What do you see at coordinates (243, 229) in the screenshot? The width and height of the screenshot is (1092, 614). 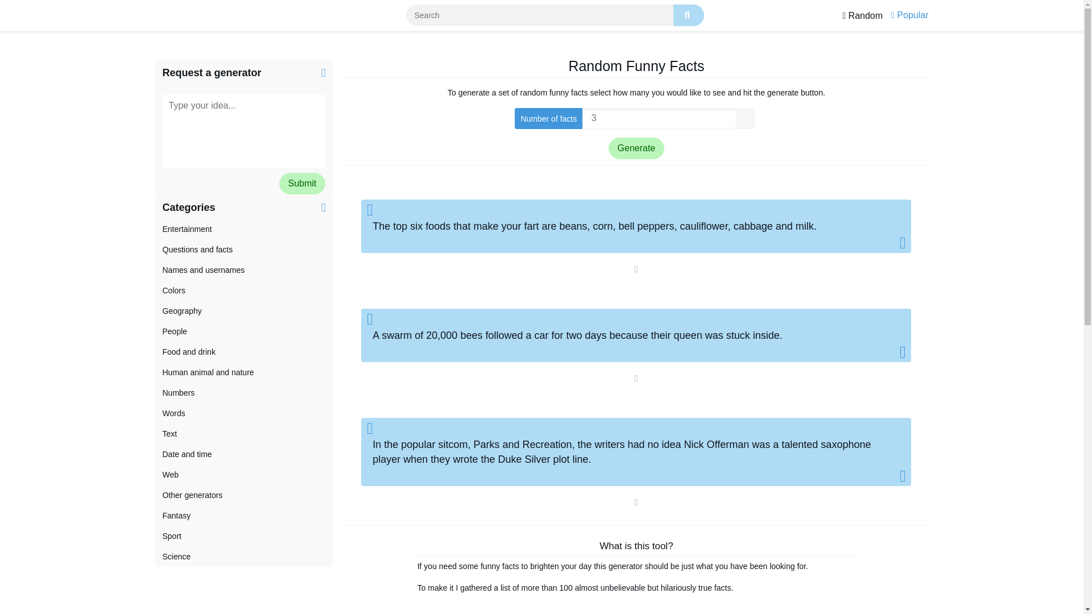 I see `Entertainment` at bounding box center [243, 229].